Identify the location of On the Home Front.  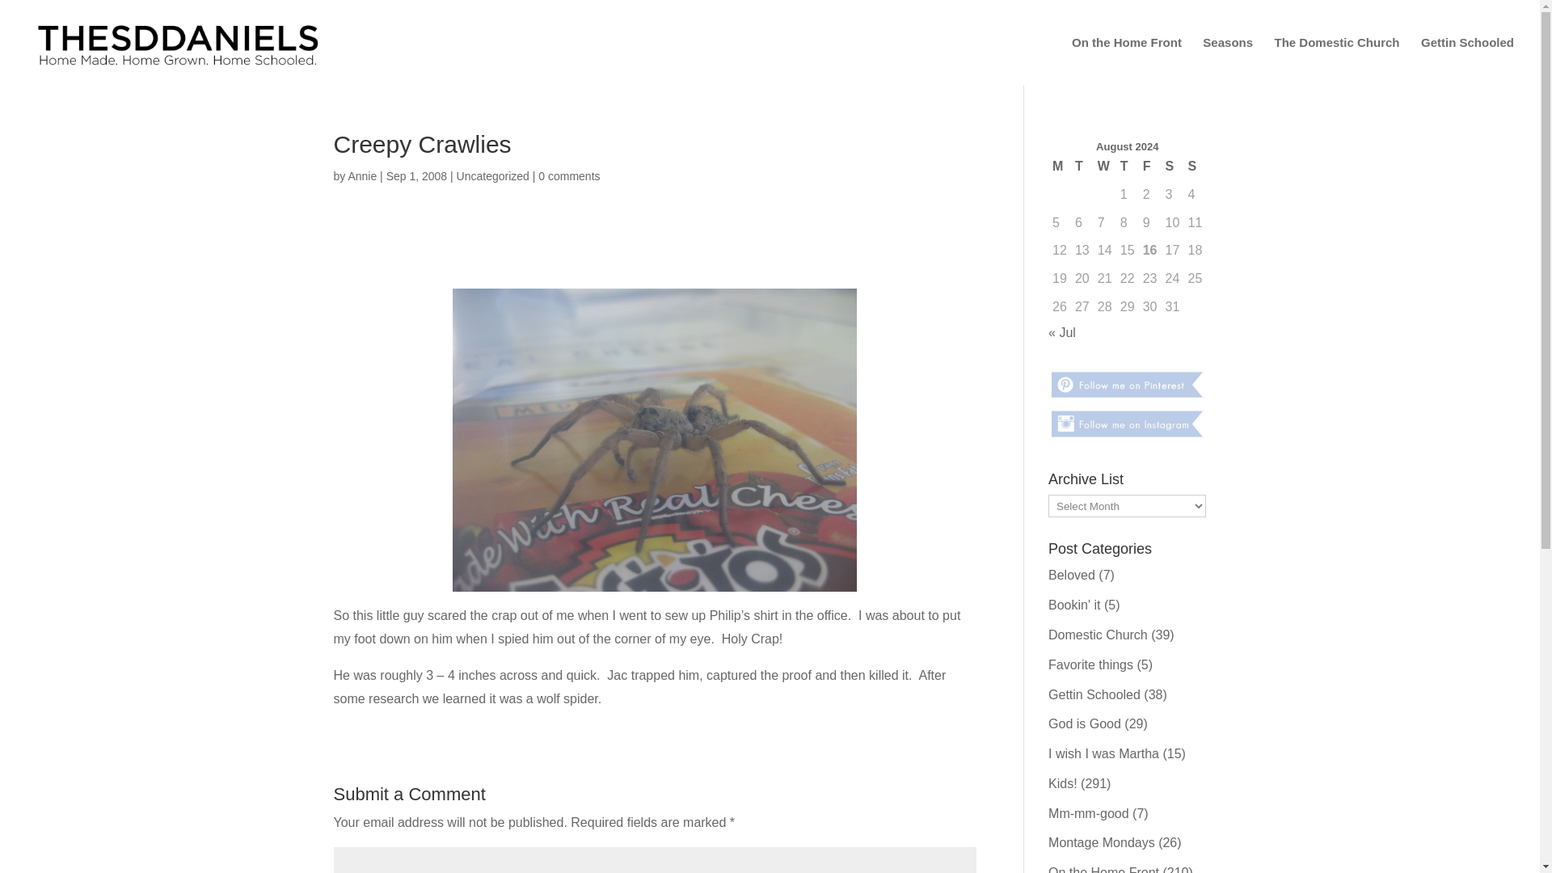
(1127, 61).